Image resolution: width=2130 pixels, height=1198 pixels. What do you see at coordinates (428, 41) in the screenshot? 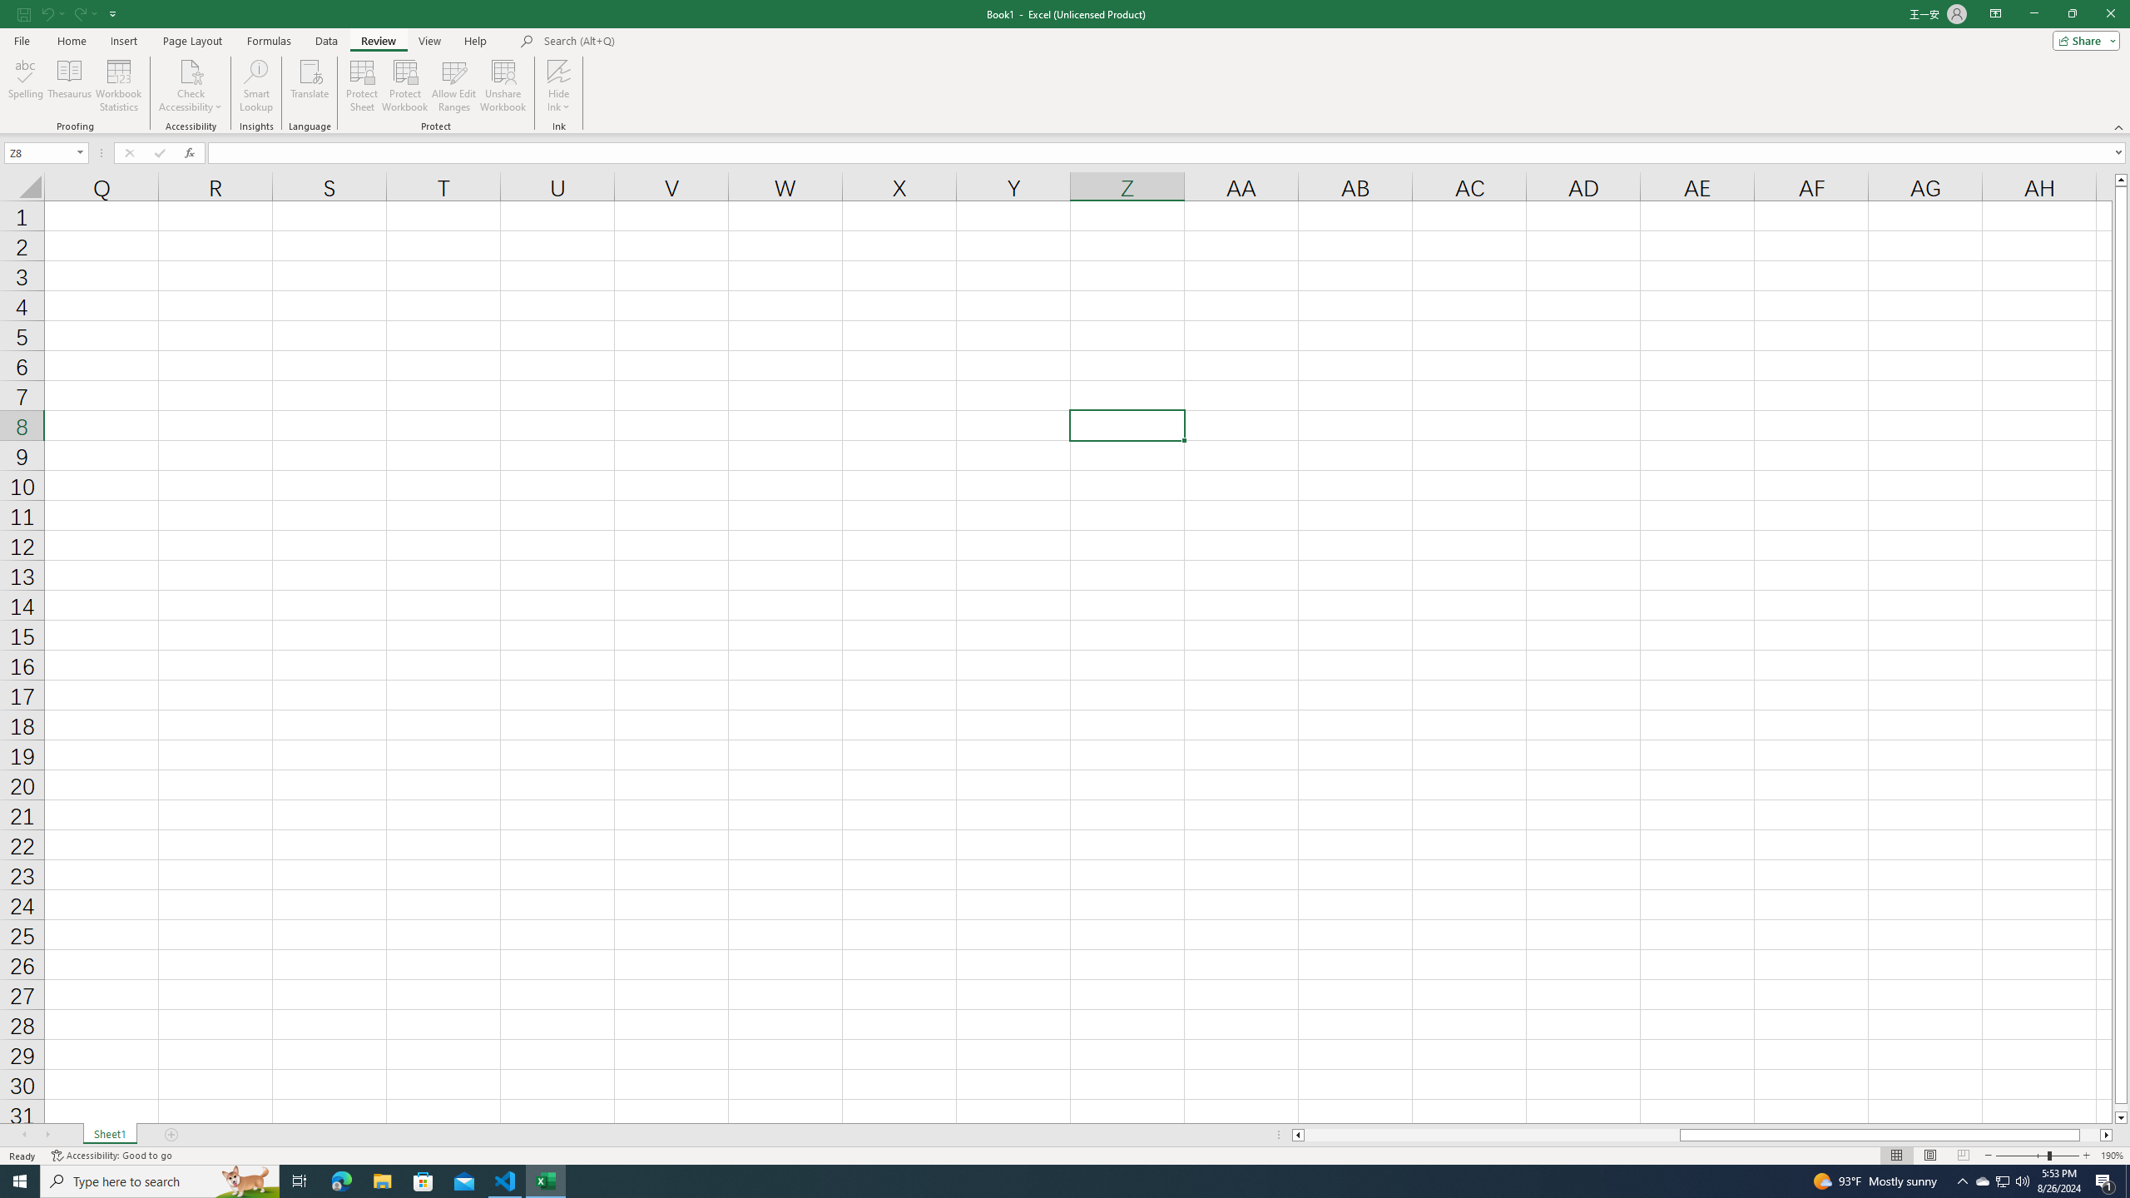
I see `View` at bounding box center [428, 41].